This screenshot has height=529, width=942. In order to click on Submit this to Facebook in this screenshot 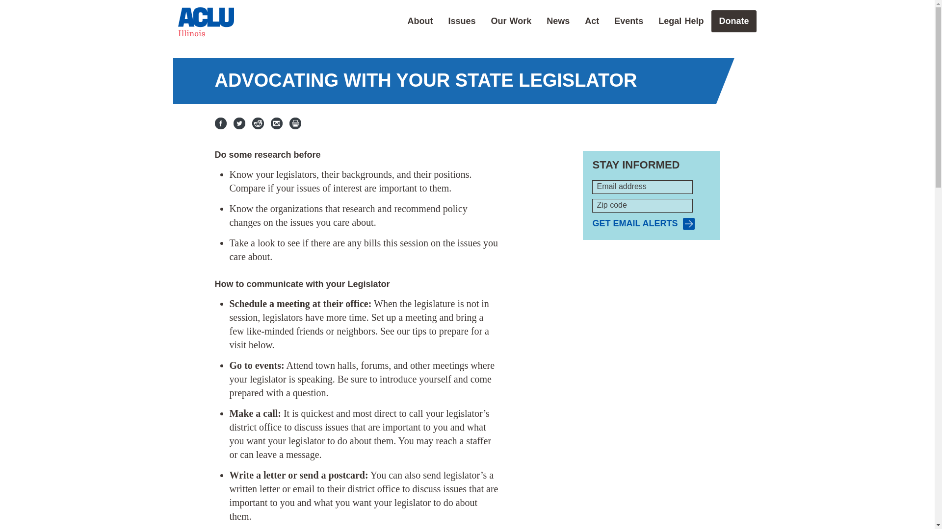, I will do `click(221, 123)`.